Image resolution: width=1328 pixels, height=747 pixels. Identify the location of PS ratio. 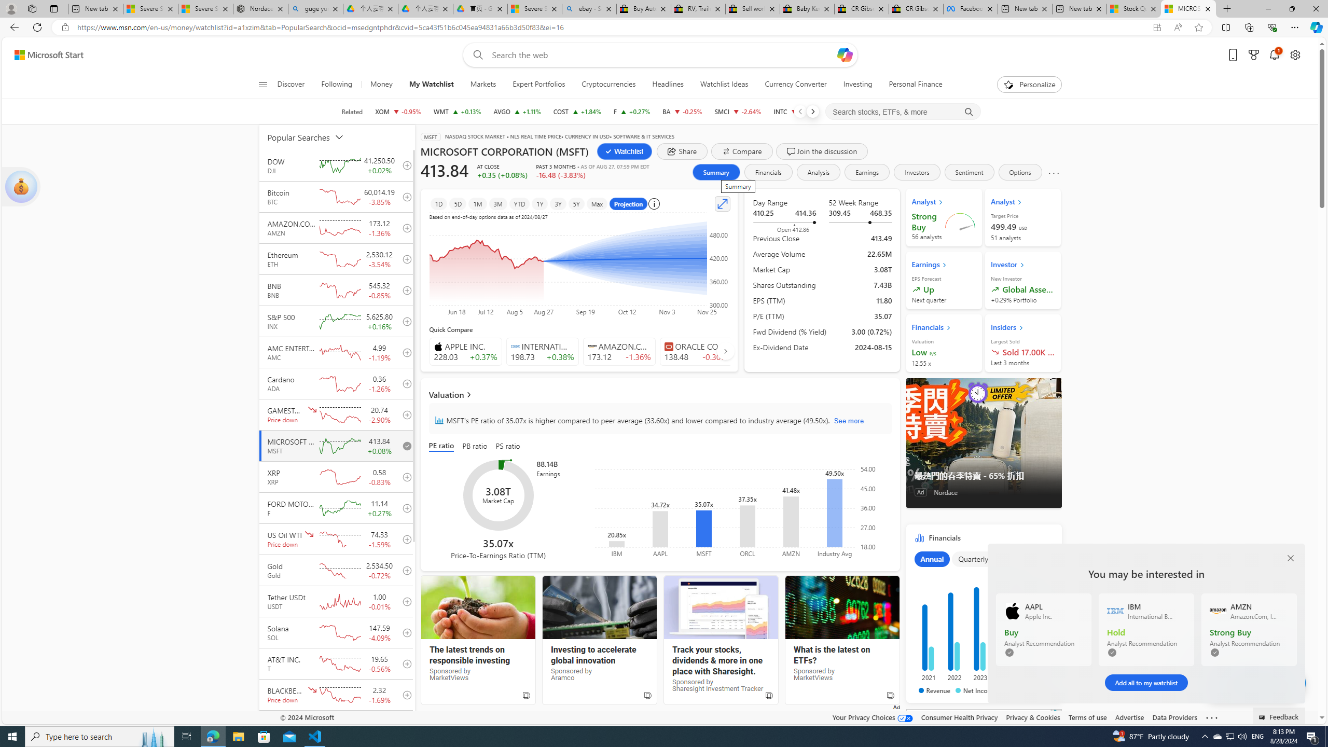
(508, 446).